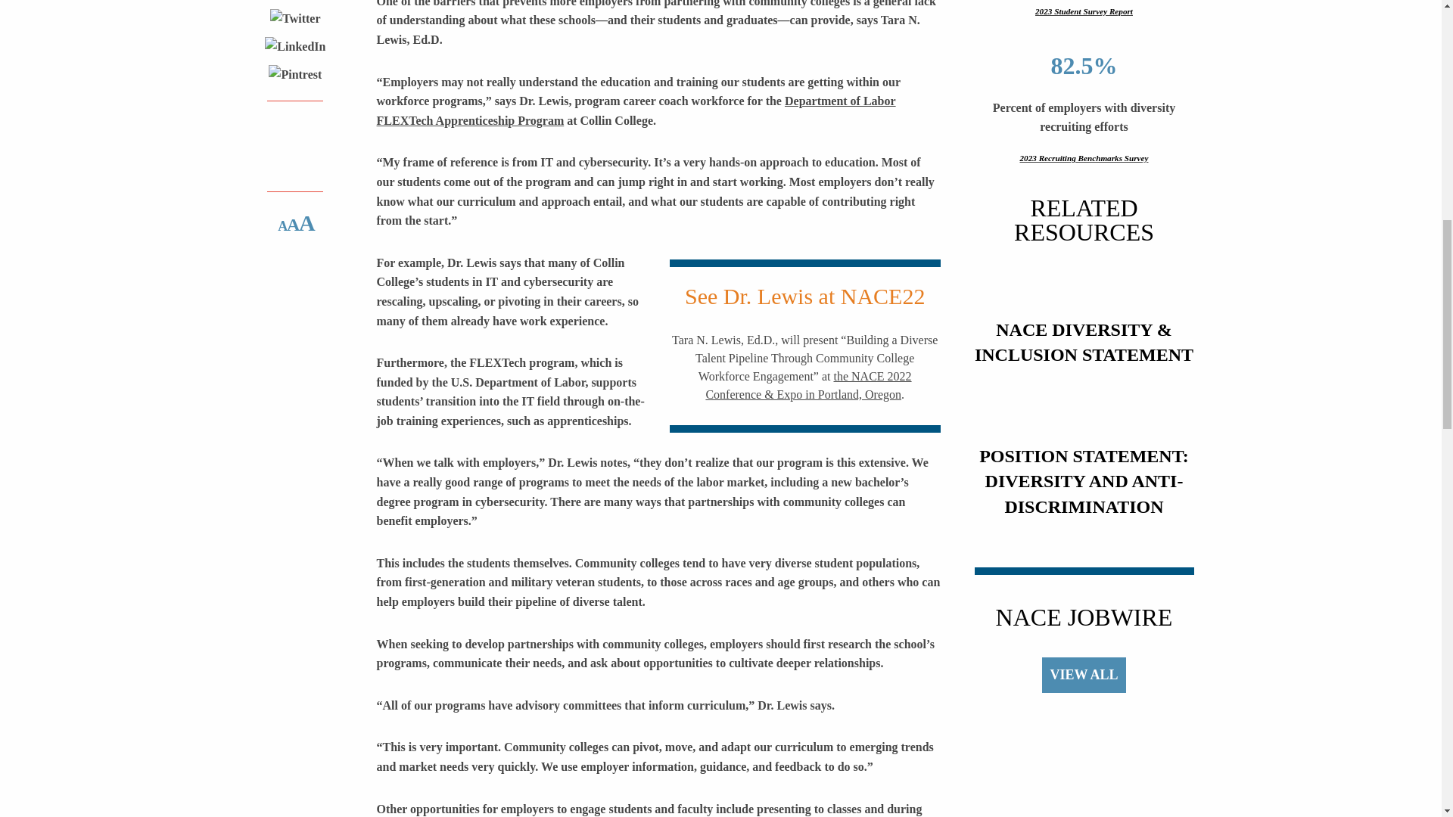  Describe the element at coordinates (295, 129) in the screenshot. I see `Print` at that location.